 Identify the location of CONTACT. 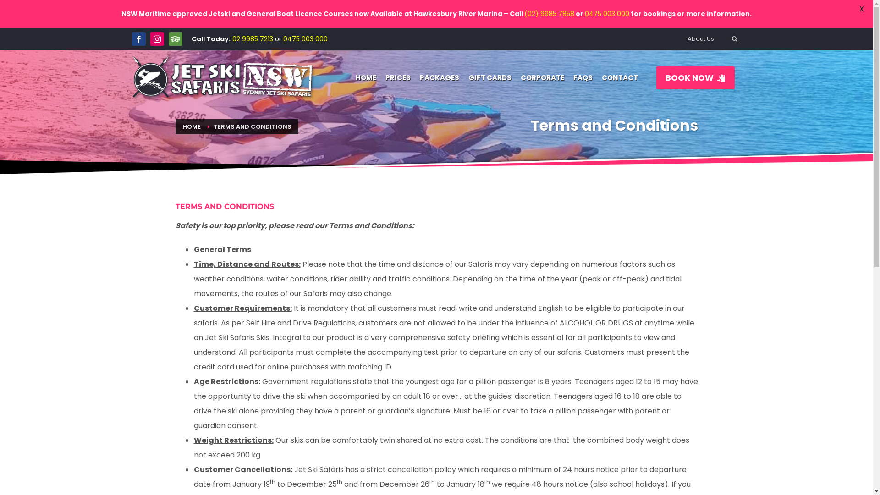
(620, 78).